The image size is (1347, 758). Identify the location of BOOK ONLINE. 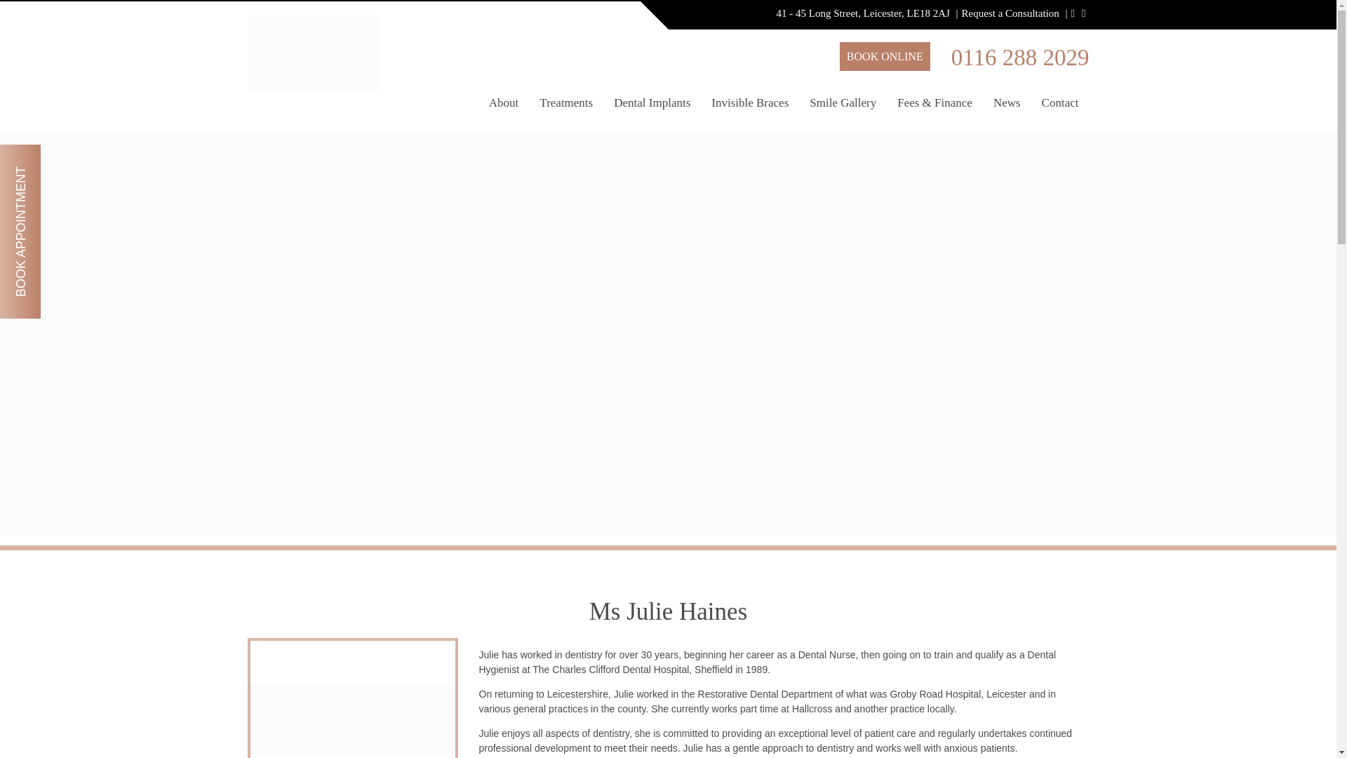
(885, 56).